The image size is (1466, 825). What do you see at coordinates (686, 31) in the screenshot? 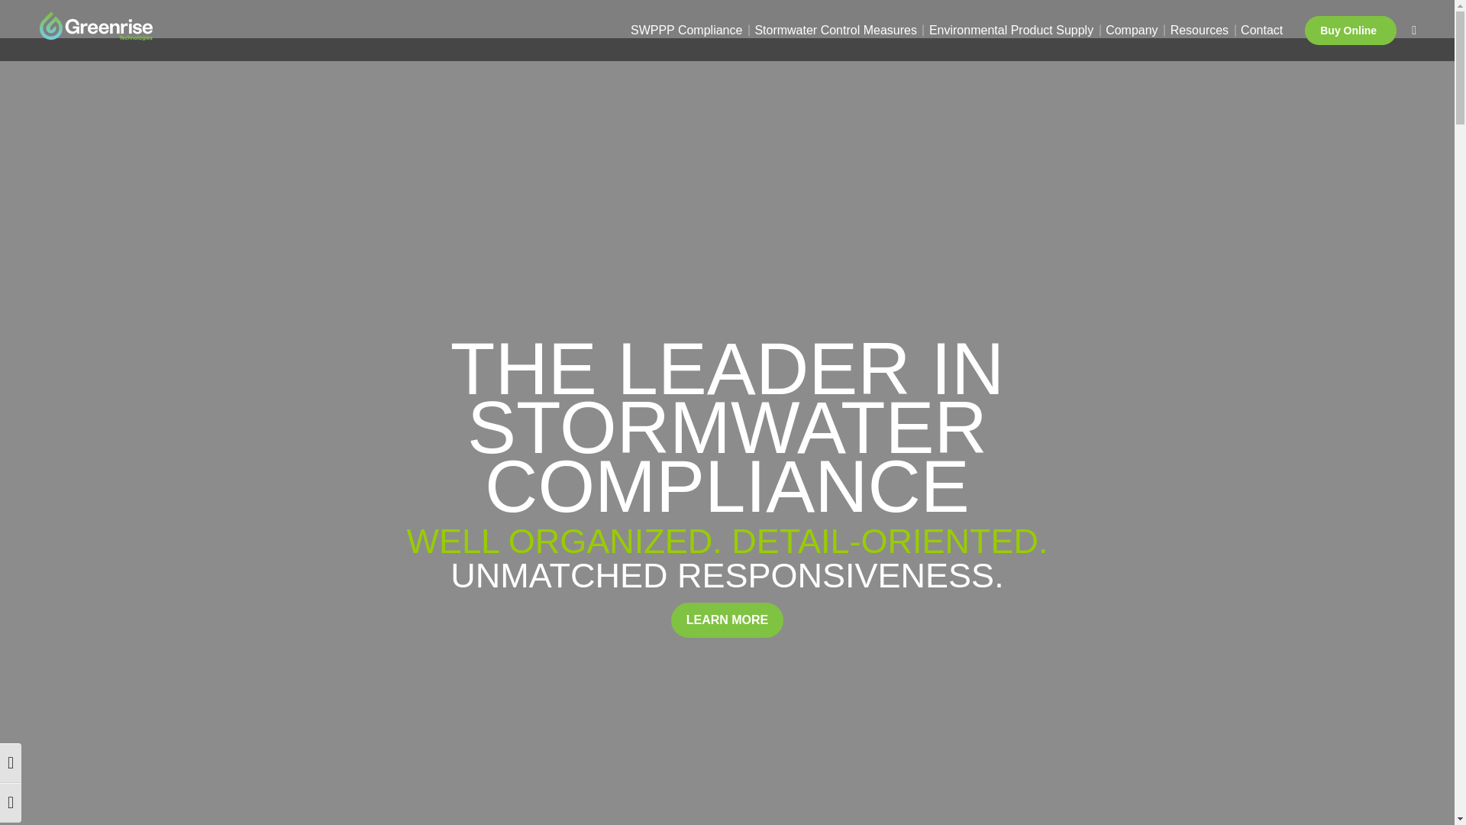
I see `SWPPP Compliance` at bounding box center [686, 31].